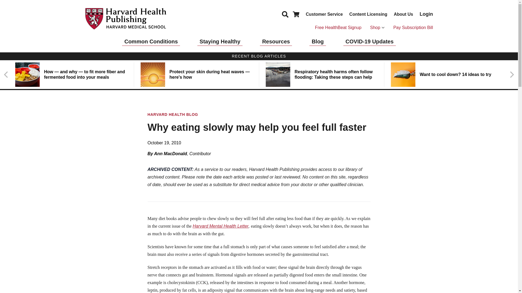 The height and width of the screenshot is (293, 522). Describe the element at coordinates (413, 28) in the screenshot. I see `Pay Subscription Bill` at that location.